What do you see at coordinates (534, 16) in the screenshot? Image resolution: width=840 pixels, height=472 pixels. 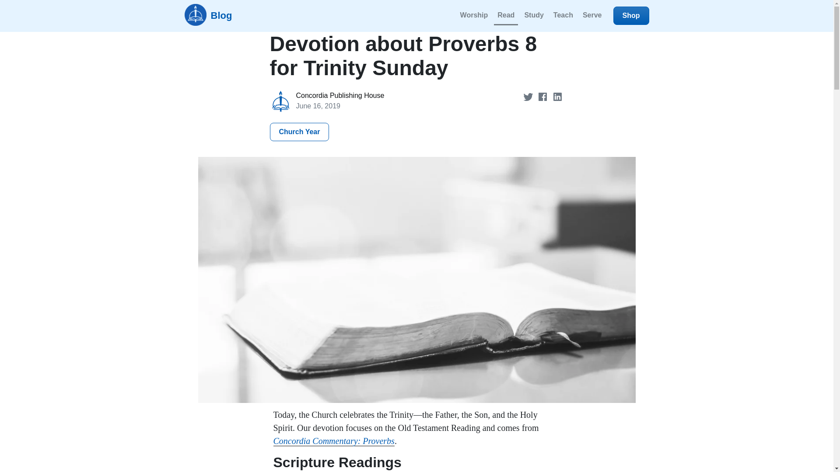 I see `Study` at bounding box center [534, 16].